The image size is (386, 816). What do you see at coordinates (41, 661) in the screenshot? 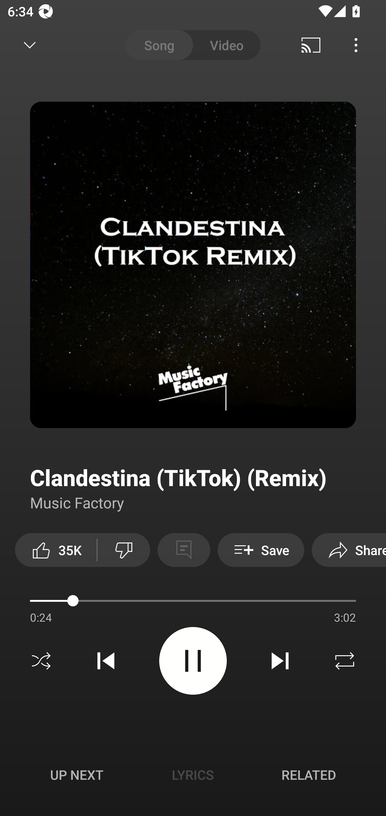
I see `Shuffle off` at bounding box center [41, 661].